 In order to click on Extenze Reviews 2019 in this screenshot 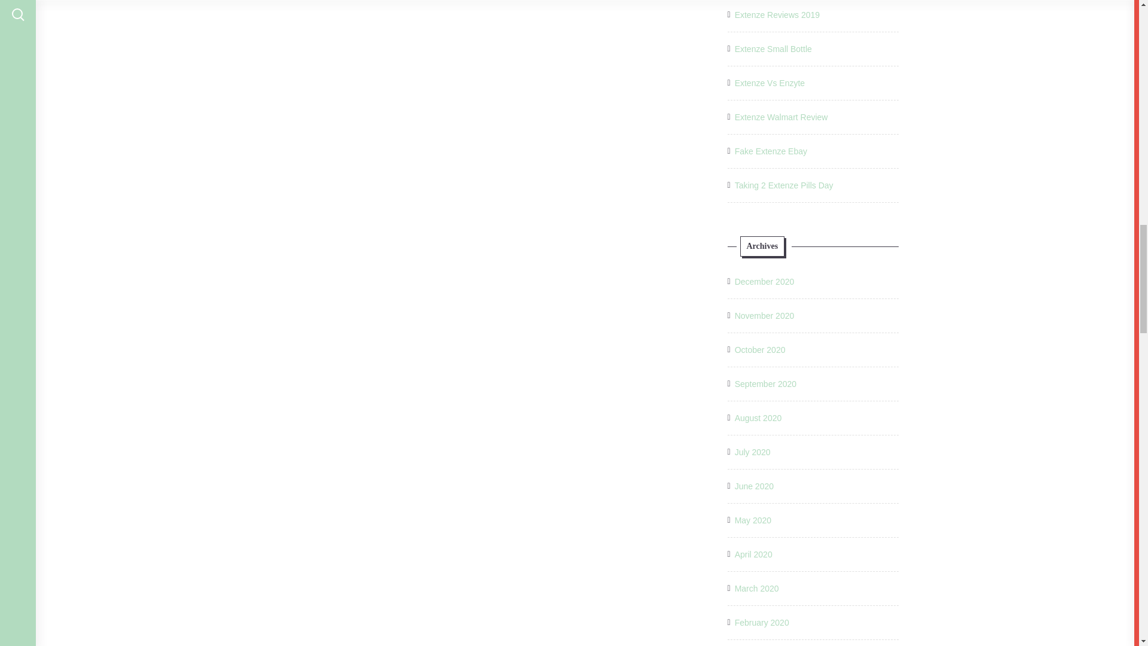, I will do `click(777, 14)`.